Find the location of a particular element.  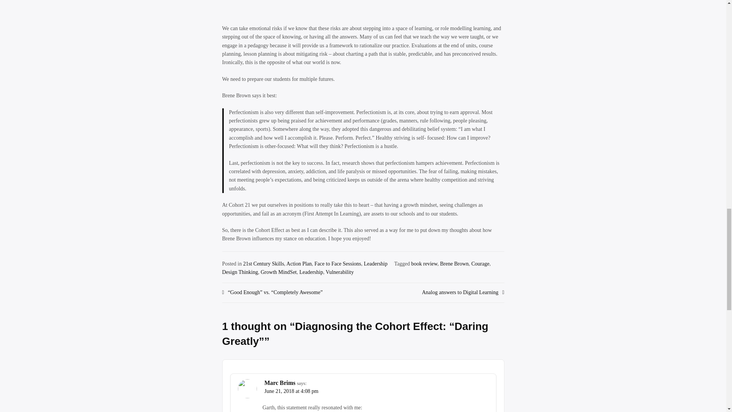

Growth MindSet is located at coordinates (279, 272).